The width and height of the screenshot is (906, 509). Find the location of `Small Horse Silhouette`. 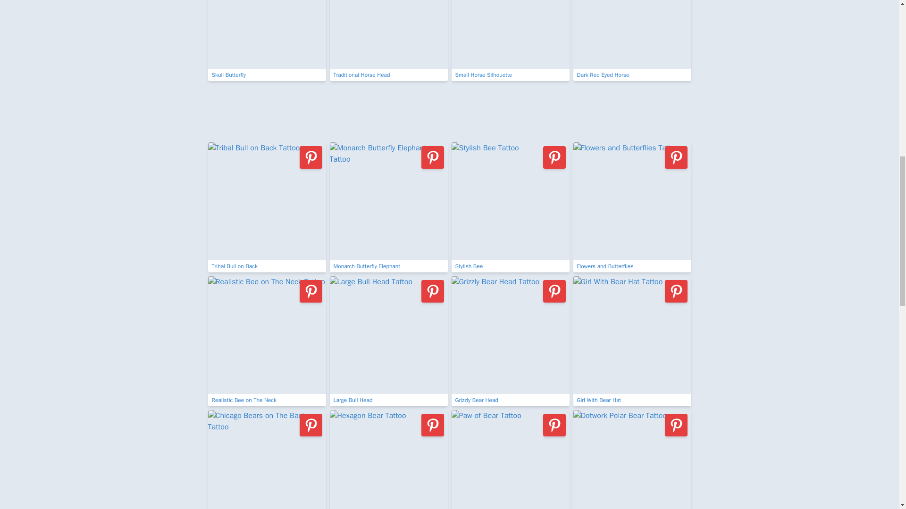

Small Horse Silhouette is located at coordinates (510, 41).